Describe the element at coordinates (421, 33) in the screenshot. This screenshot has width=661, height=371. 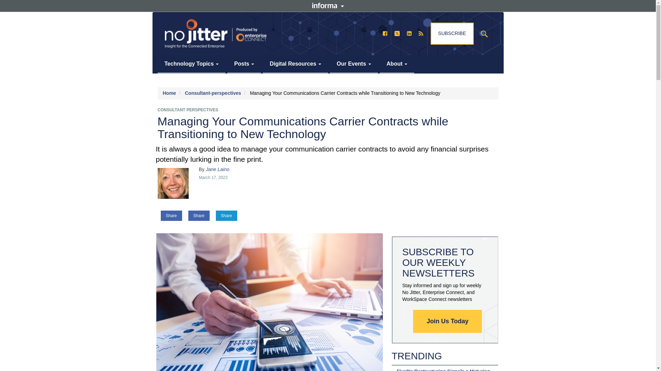
I see `No Jitter RSS feed` at that location.